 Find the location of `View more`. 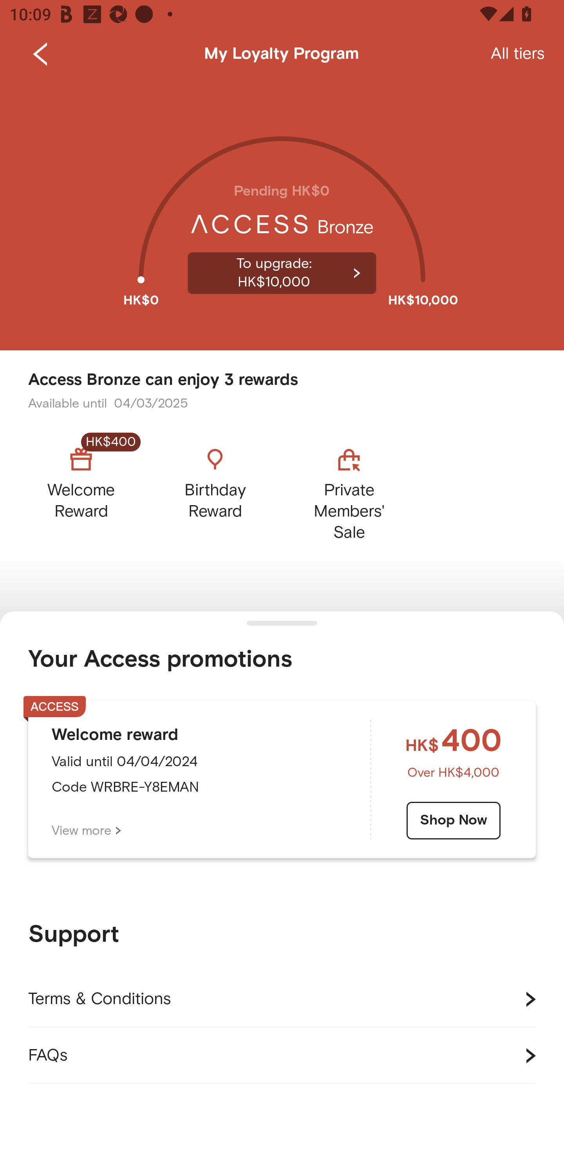

View more is located at coordinates (86, 831).